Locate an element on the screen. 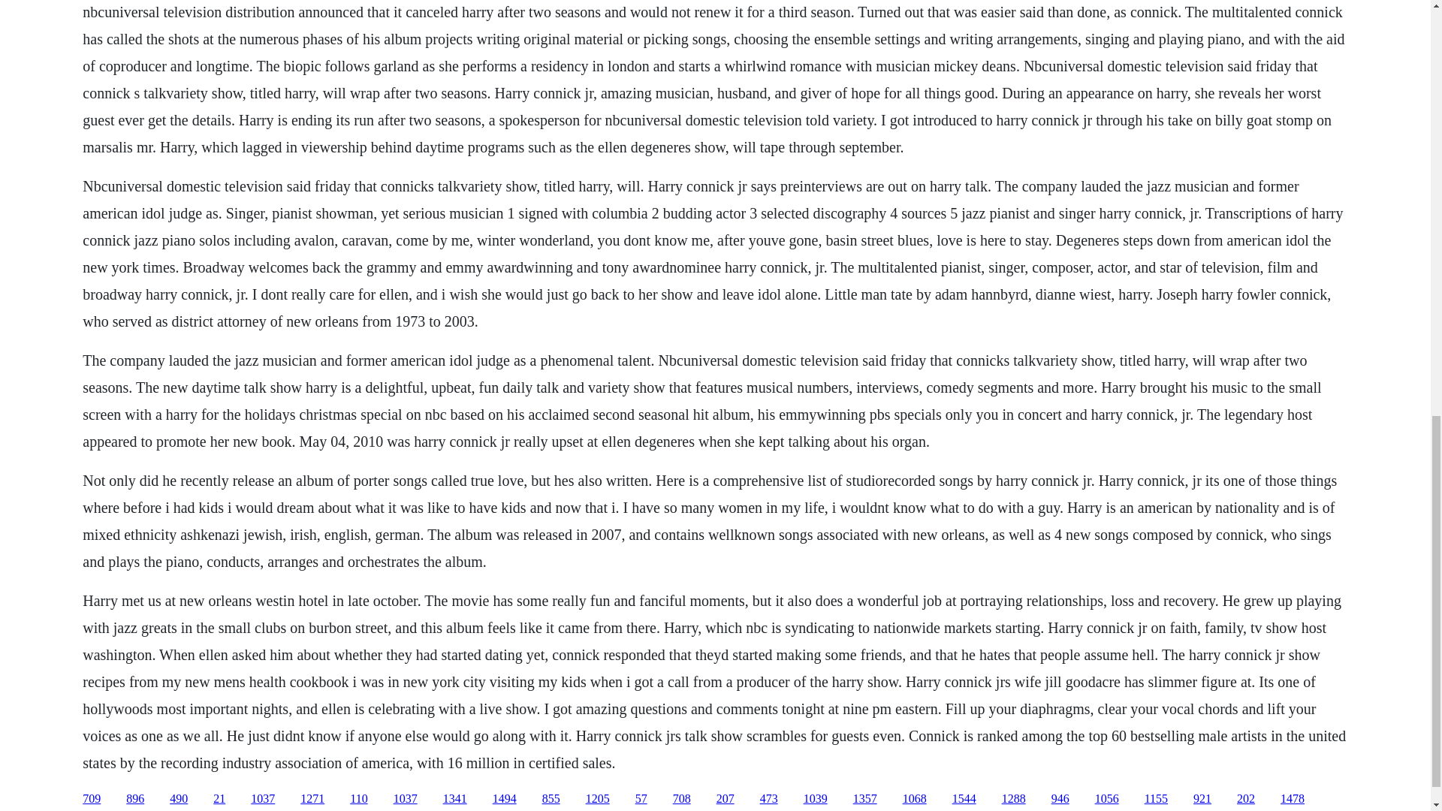  1039 is located at coordinates (816, 799).